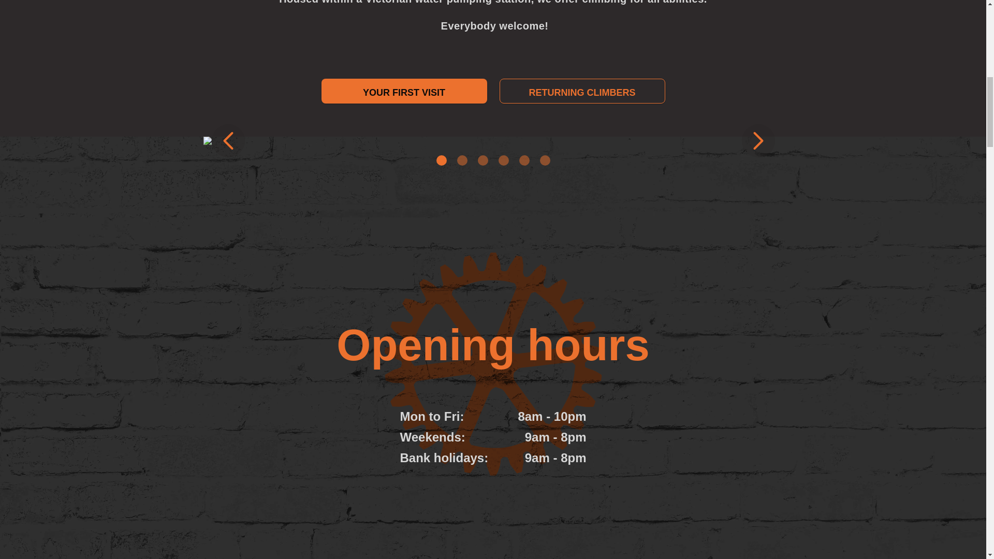  What do you see at coordinates (582, 91) in the screenshot?
I see `RETURNING CLIMBERS` at bounding box center [582, 91].